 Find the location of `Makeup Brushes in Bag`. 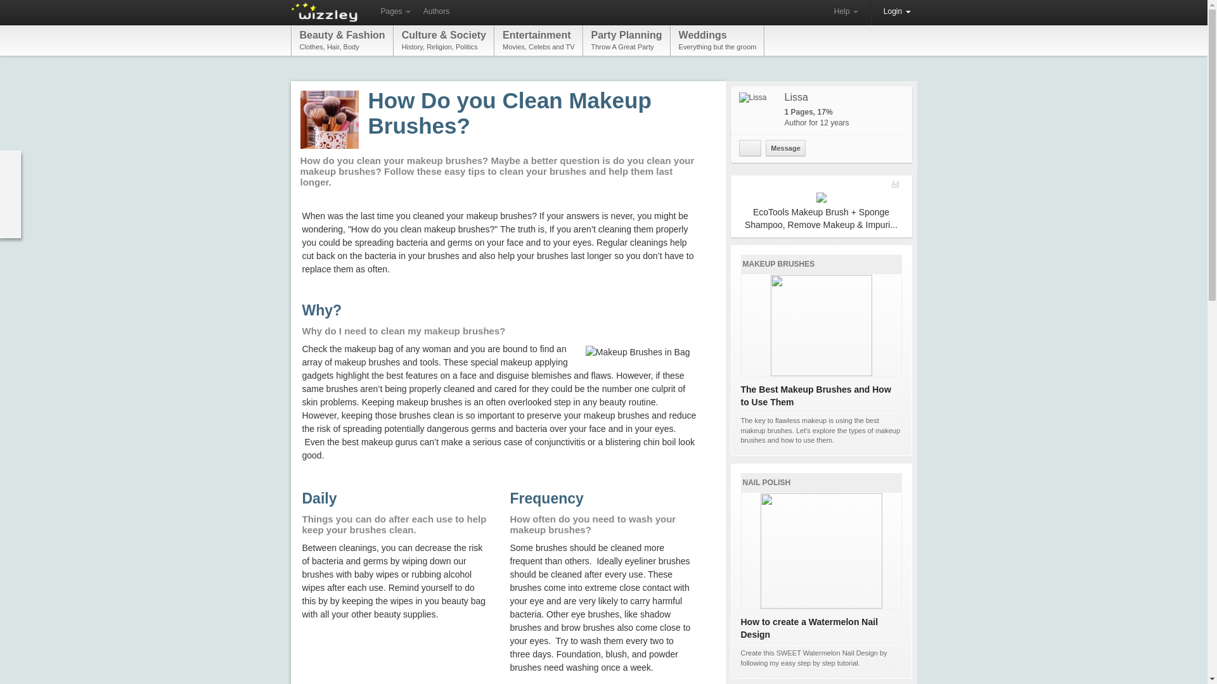

Makeup Brushes in Bag is located at coordinates (638, 352).